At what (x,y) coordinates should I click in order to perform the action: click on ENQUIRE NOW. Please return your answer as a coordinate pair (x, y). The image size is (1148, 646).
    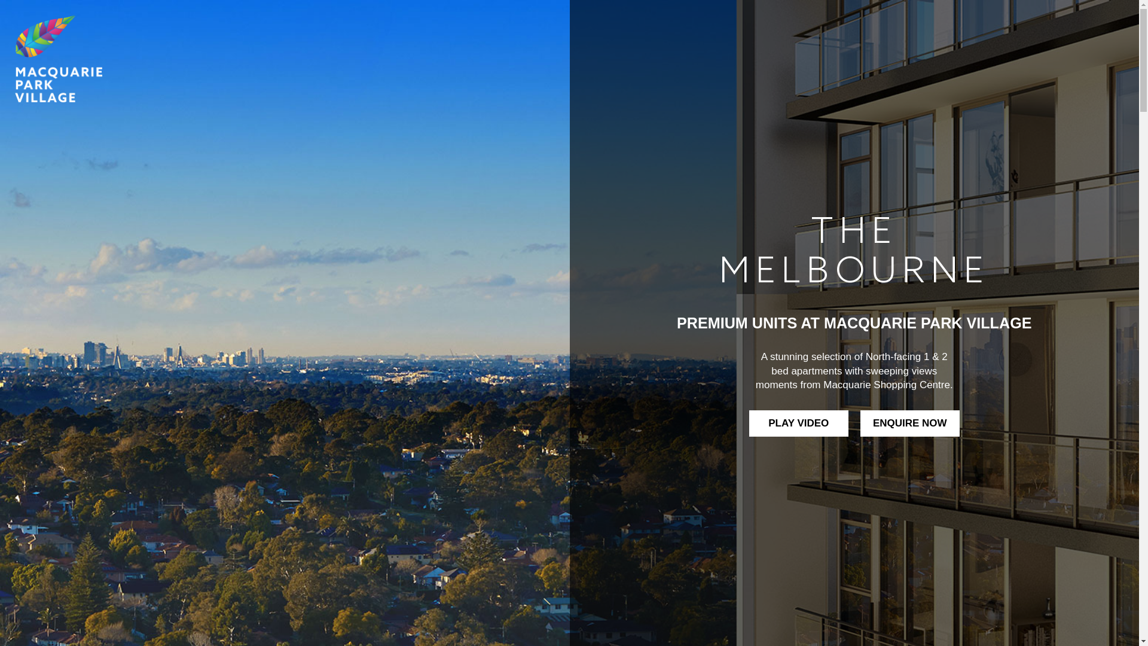
    Looking at the image, I should click on (910, 423).